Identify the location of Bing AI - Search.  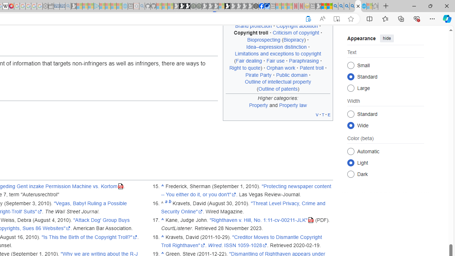
(335, 6).